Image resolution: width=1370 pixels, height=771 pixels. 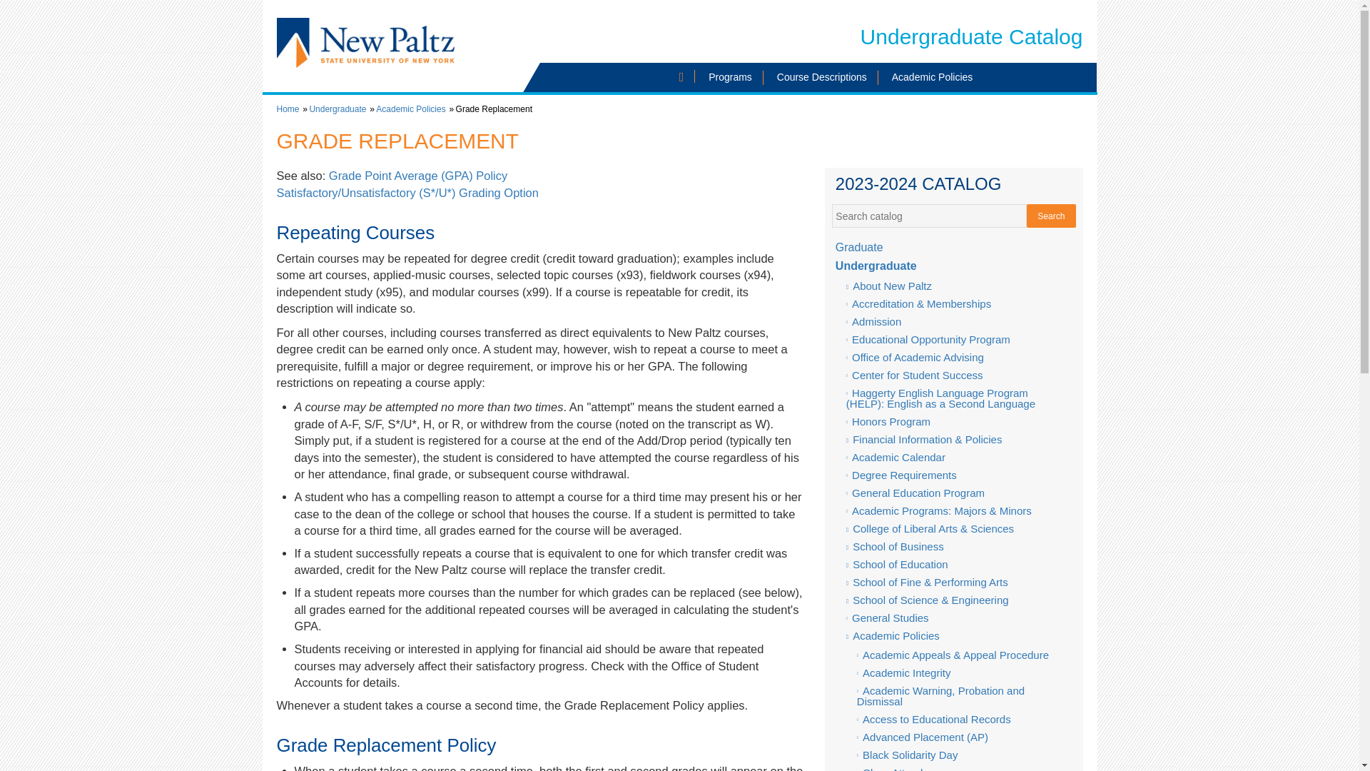 What do you see at coordinates (958, 357) in the screenshot?
I see `Office of Academic Advising` at bounding box center [958, 357].